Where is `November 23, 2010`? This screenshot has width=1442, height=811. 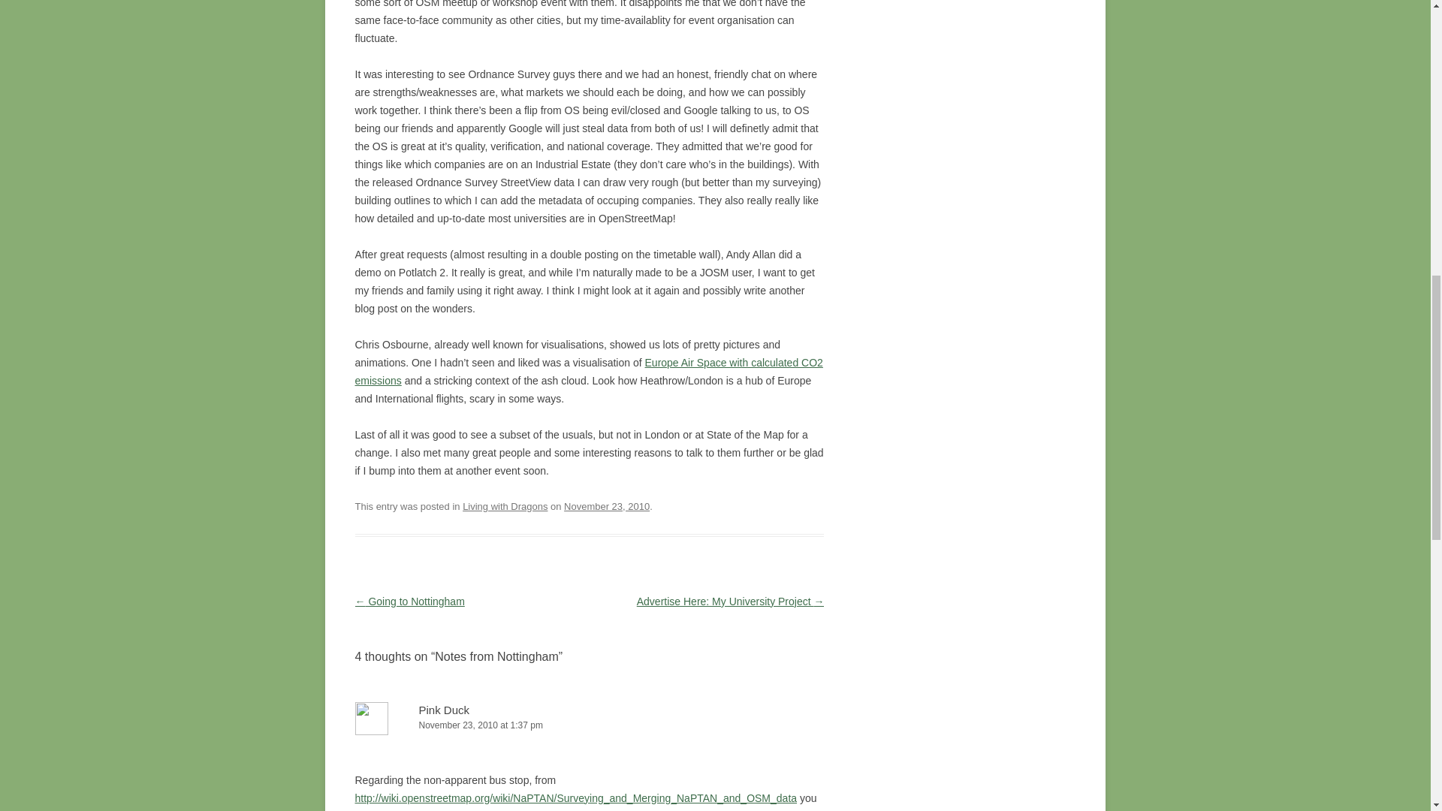 November 23, 2010 is located at coordinates (607, 506).